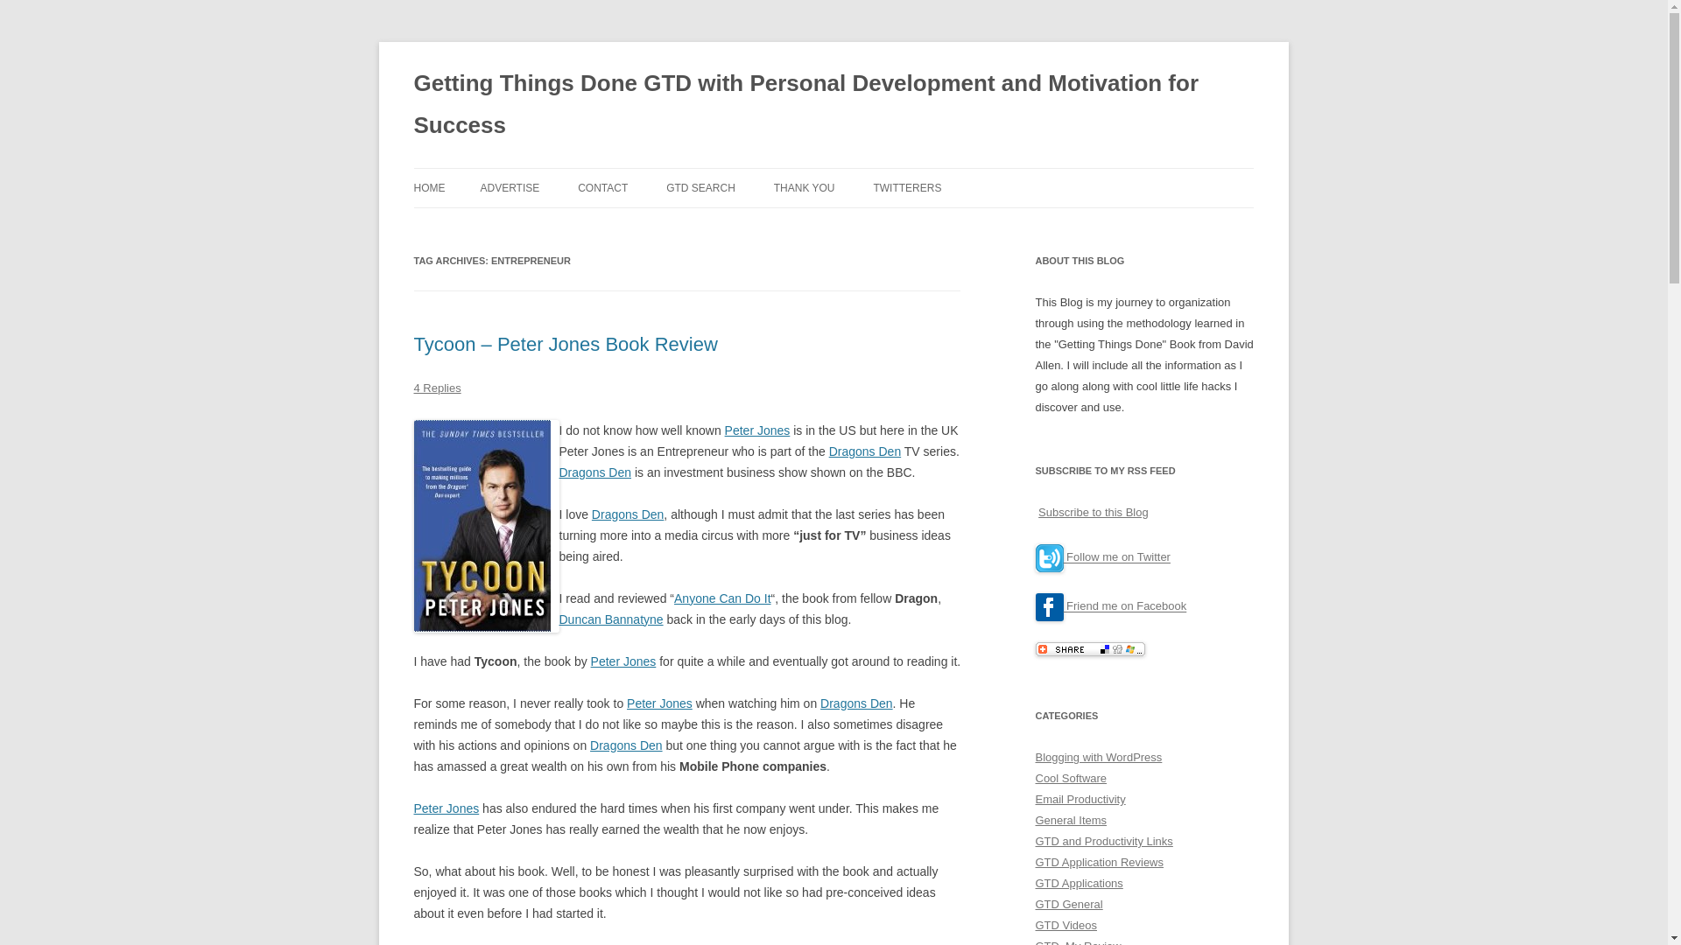 This screenshot has height=945, width=1681. What do you see at coordinates (660, 703) in the screenshot?
I see `Peter Jones` at bounding box center [660, 703].